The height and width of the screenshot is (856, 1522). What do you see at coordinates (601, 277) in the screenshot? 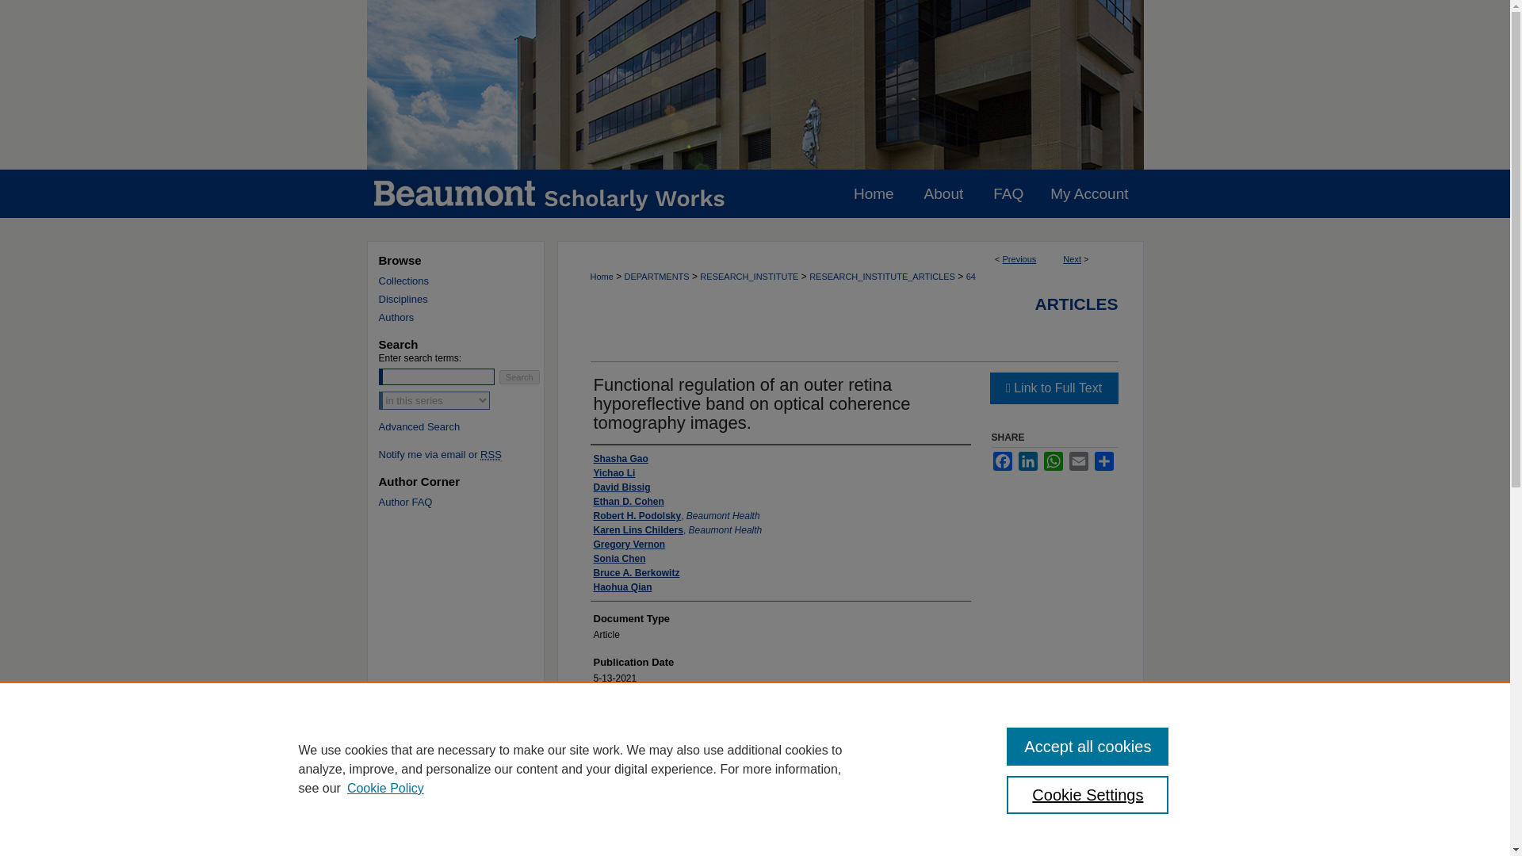
I see `Home` at bounding box center [601, 277].